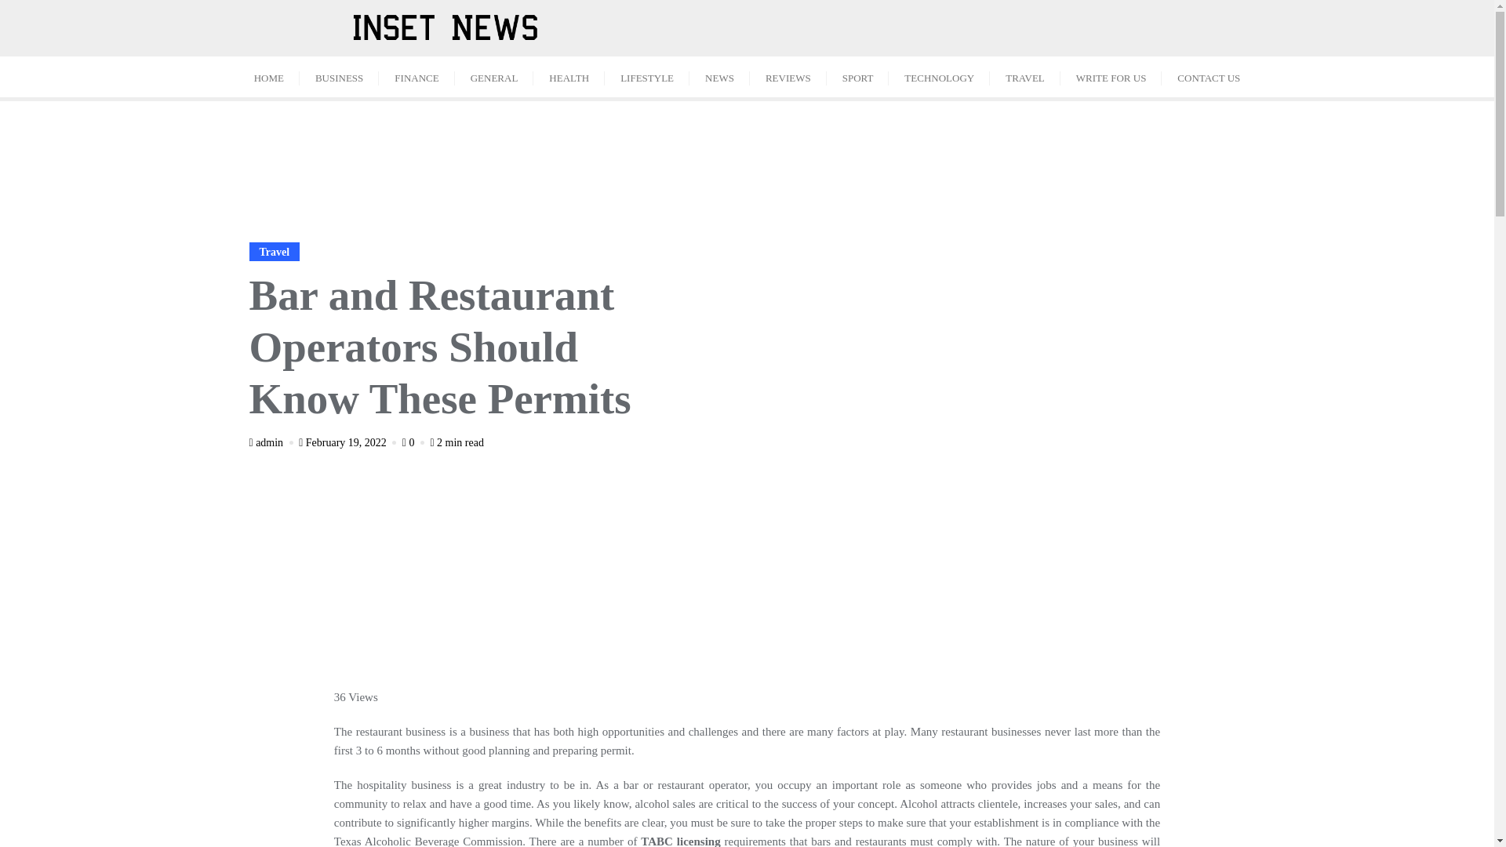 The image size is (1506, 847). What do you see at coordinates (275, 251) in the screenshot?
I see `Travel` at bounding box center [275, 251].